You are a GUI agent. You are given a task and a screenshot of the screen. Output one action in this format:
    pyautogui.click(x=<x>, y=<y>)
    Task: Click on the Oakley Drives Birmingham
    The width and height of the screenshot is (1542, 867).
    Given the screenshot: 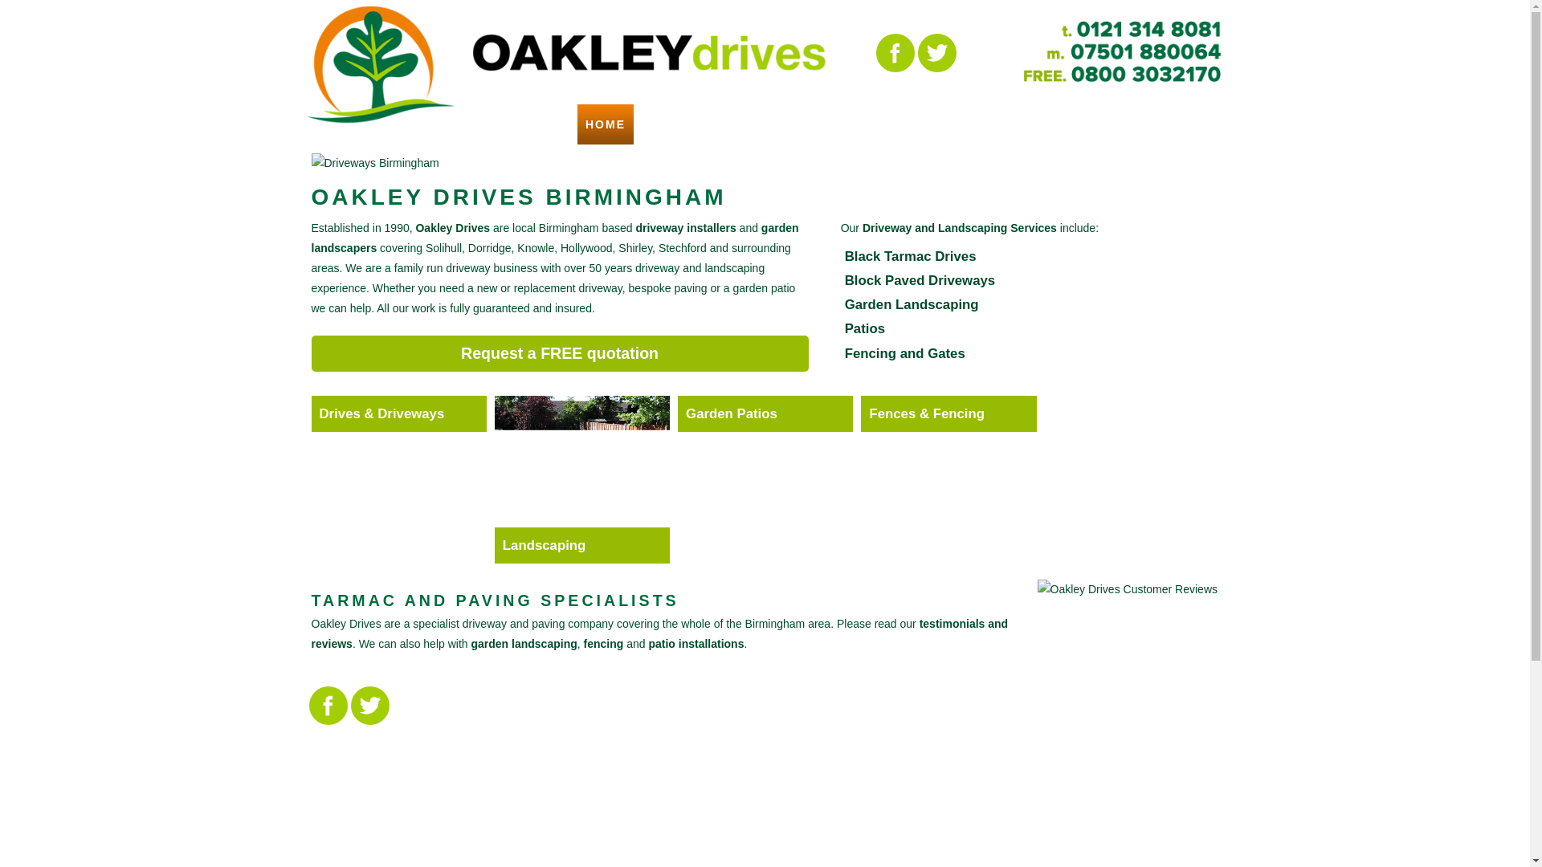 What is the action you would take?
    pyautogui.click(x=649, y=35)
    